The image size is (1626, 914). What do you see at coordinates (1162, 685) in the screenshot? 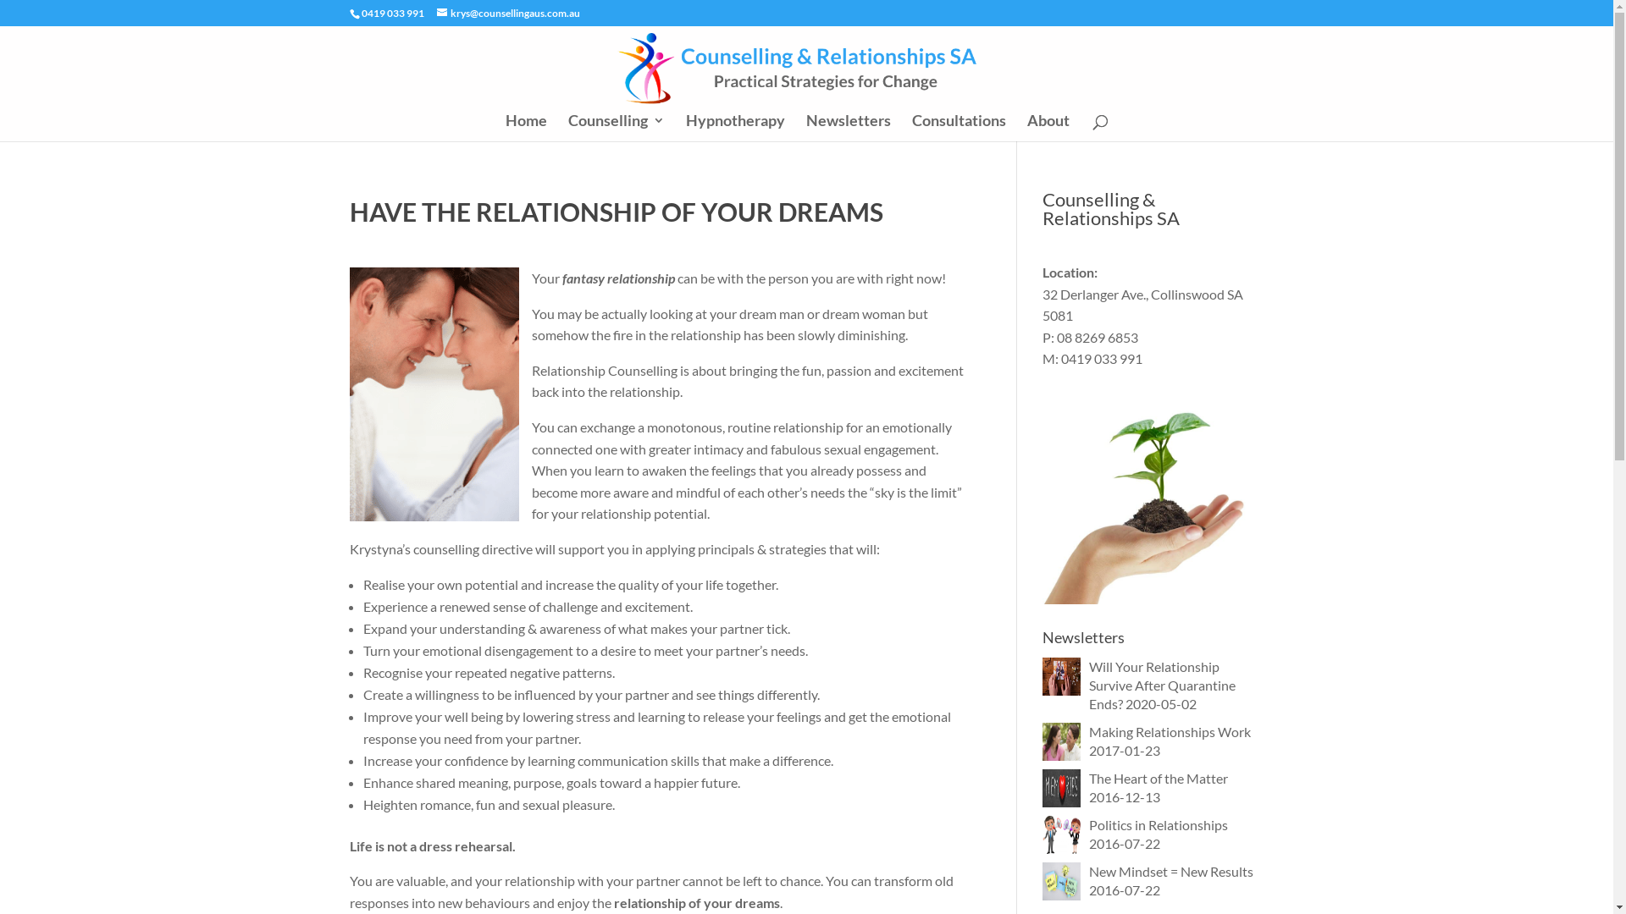
I see `Will Your Relationship Survive After Quarantine Ends?` at bounding box center [1162, 685].